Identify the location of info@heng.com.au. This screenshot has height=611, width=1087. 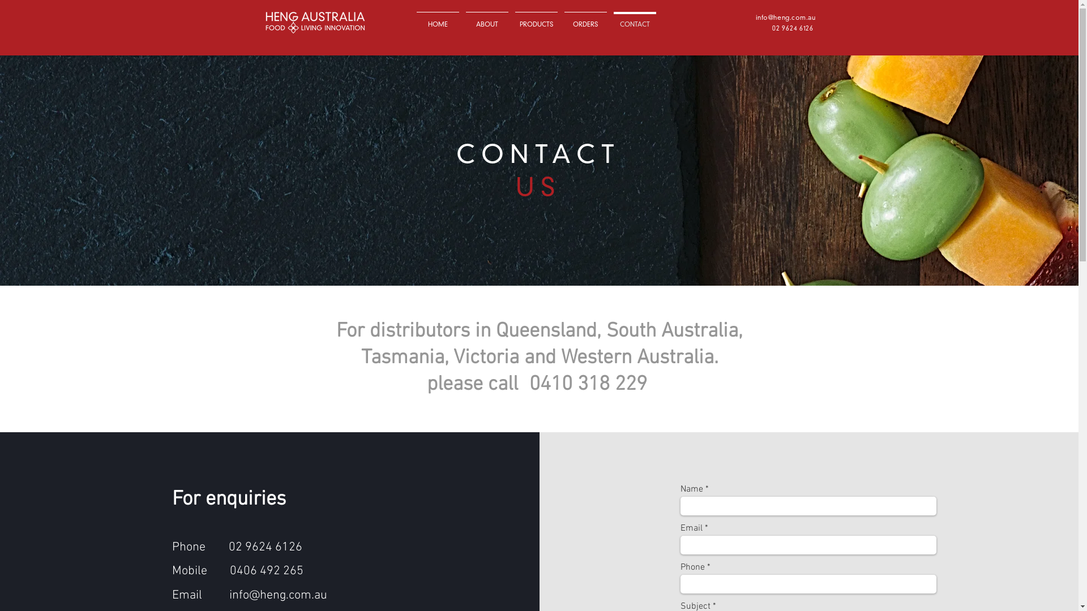
(279, 595).